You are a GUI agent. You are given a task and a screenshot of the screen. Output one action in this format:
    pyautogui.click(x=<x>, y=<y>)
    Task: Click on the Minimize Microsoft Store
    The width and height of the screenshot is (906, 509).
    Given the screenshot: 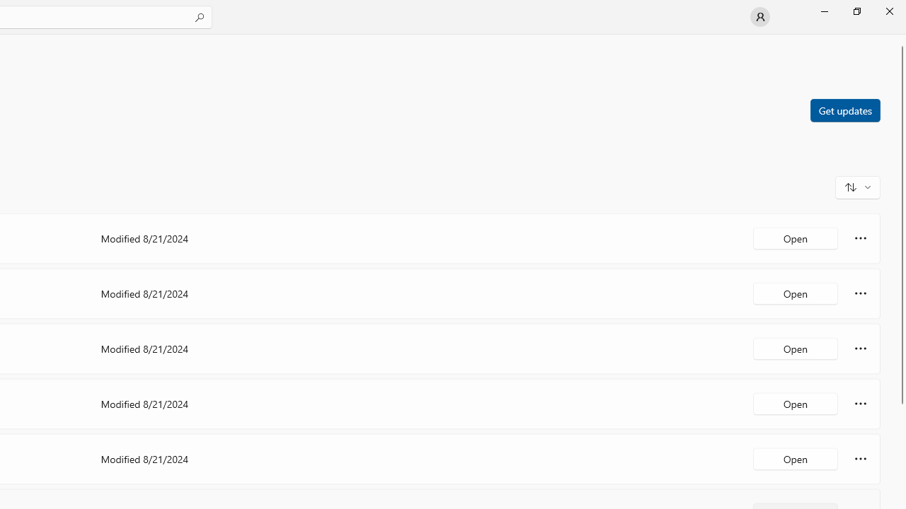 What is the action you would take?
    pyautogui.click(x=824, y=11)
    